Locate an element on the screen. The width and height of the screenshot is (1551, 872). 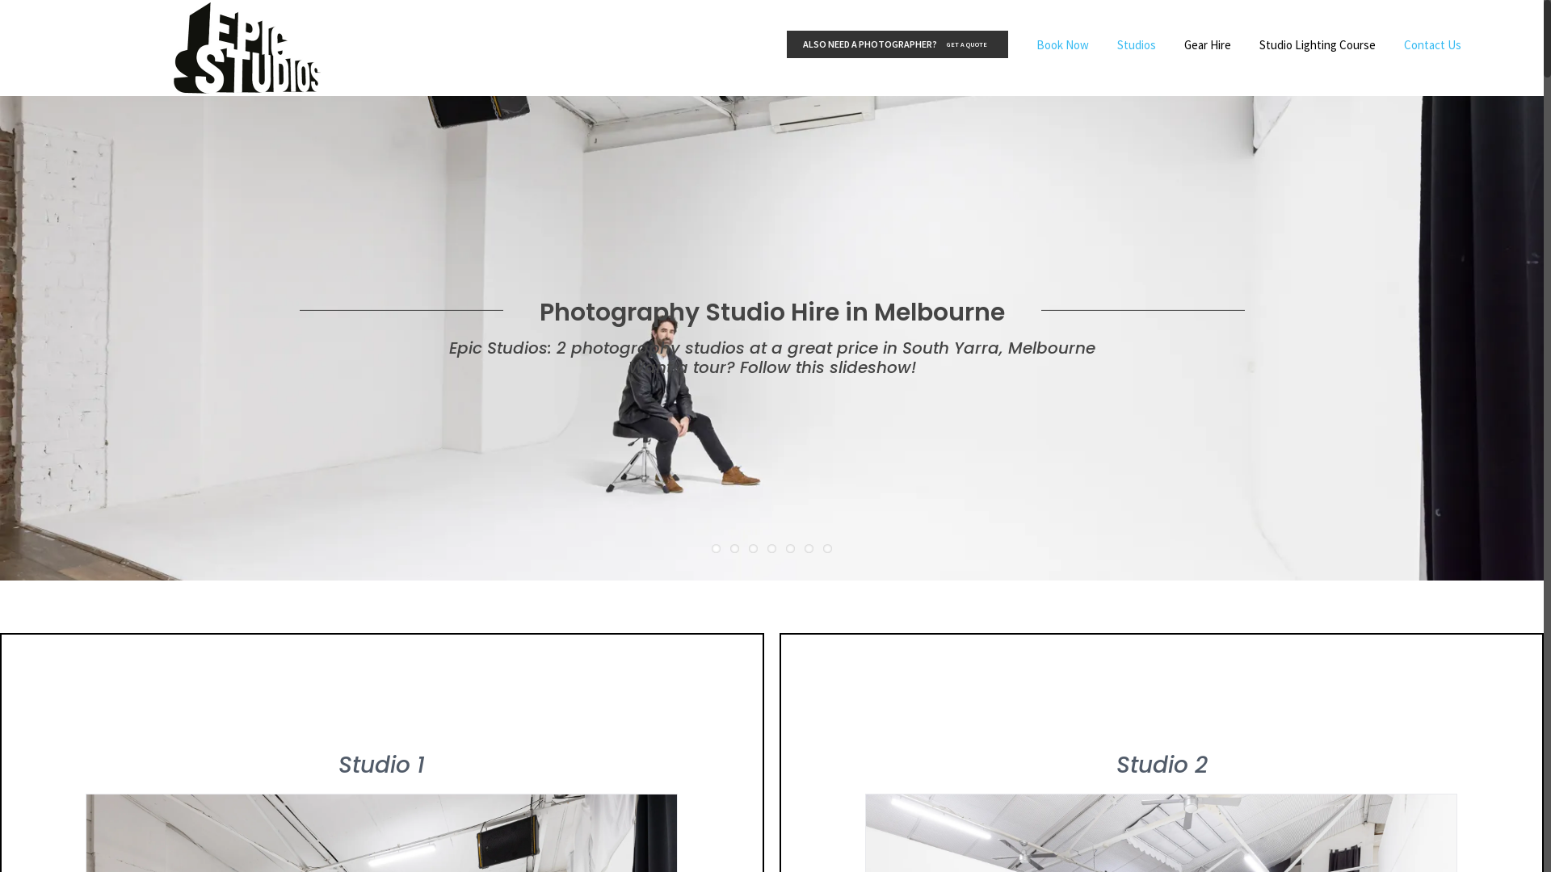
7 is located at coordinates (827, 549).